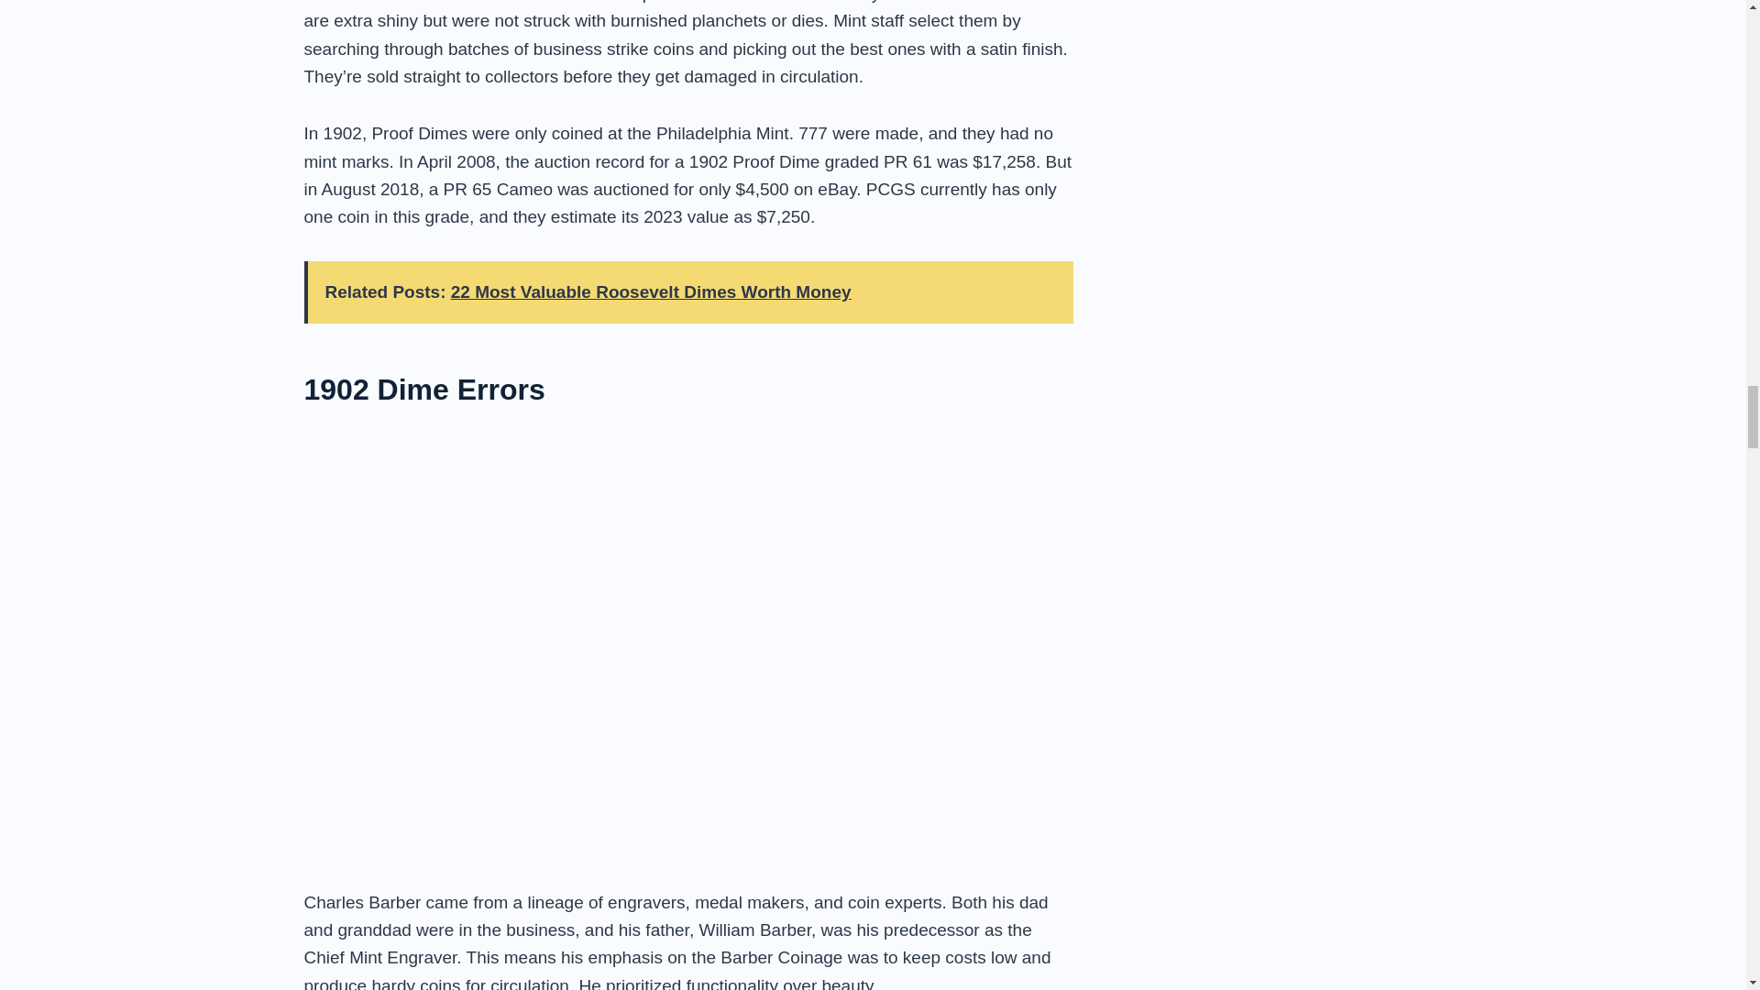 This screenshot has height=990, width=1760. Describe the element at coordinates (651, 291) in the screenshot. I see `22 Most Valuable Roosevelt Dimes Worth Money` at that location.